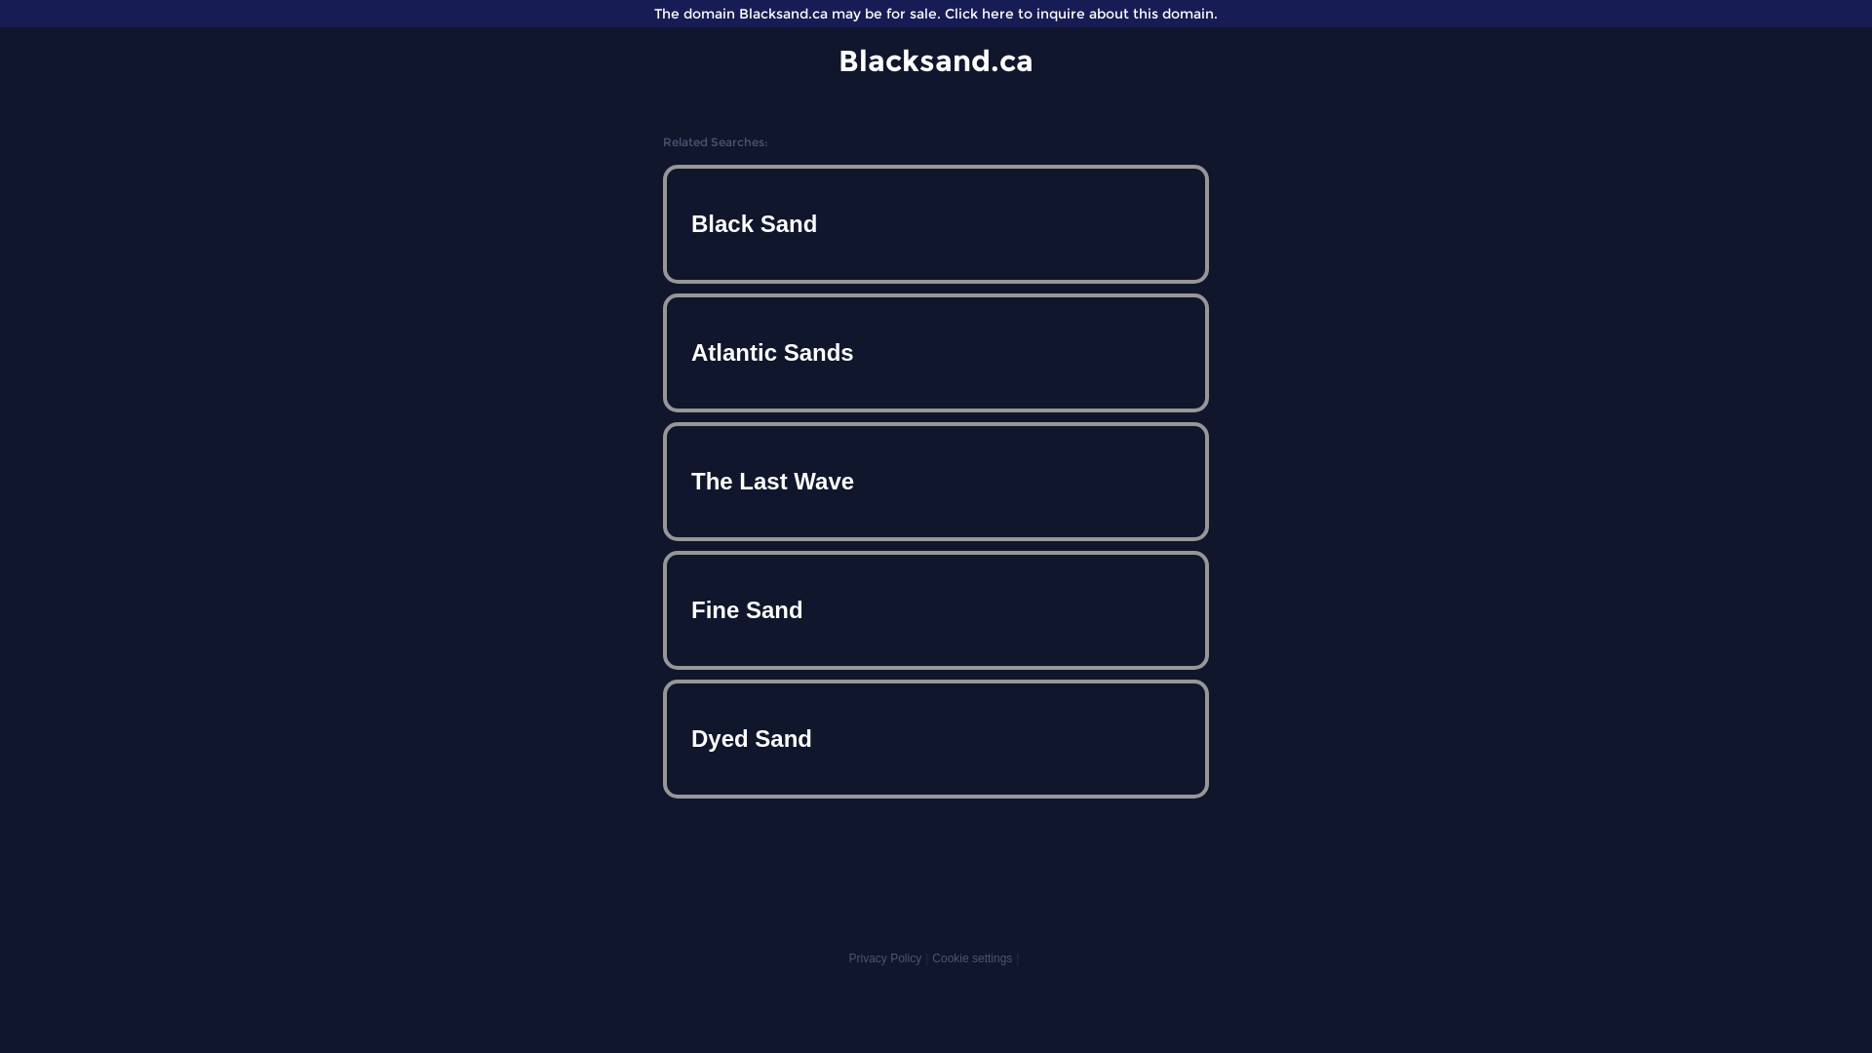 Image resolution: width=1872 pixels, height=1053 pixels. What do you see at coordinates (936, 739) in the screenshot?
I see `Dyed Sand` at bounding box center [936, 739].